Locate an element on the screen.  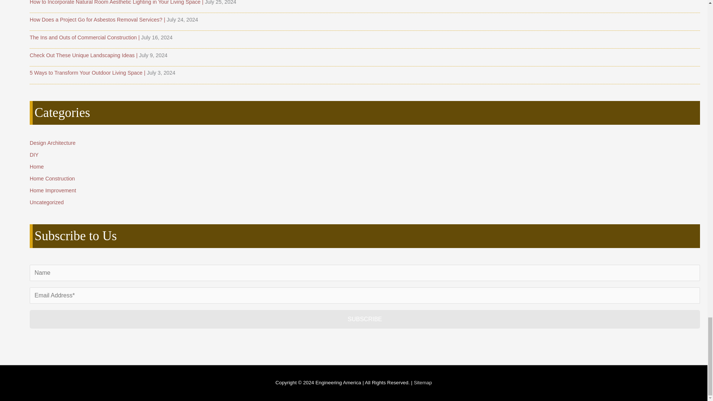
Check Out These Unique Landscaping Ideas is located at coordinates (84, 55).